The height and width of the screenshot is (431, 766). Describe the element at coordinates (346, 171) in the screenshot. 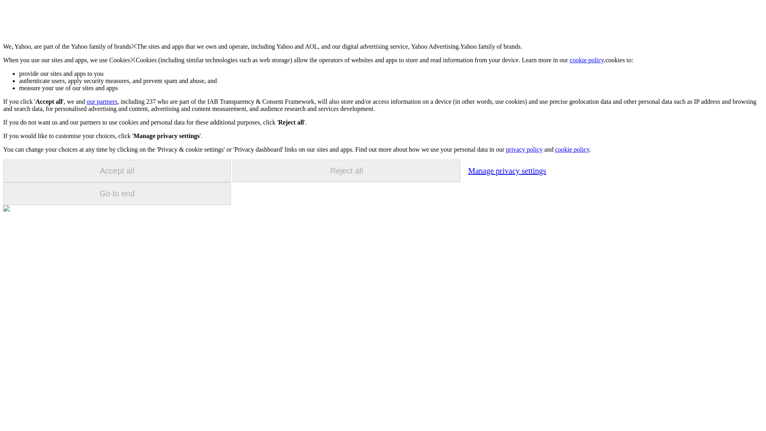

I see `Reject all` at that location.